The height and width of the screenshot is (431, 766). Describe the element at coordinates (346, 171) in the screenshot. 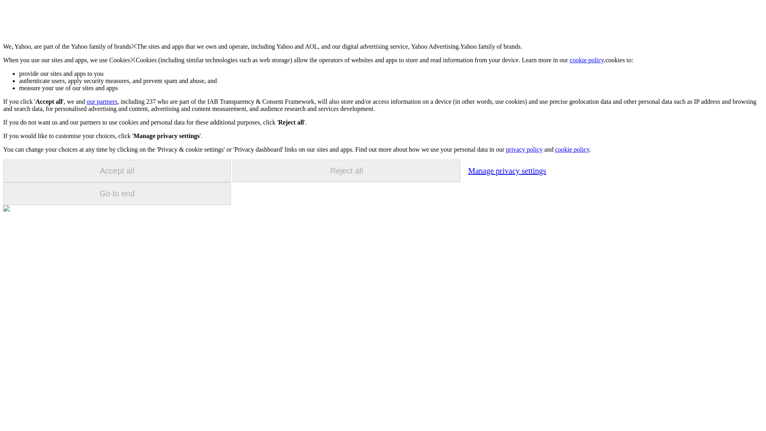

I see `Reject all` at that location.